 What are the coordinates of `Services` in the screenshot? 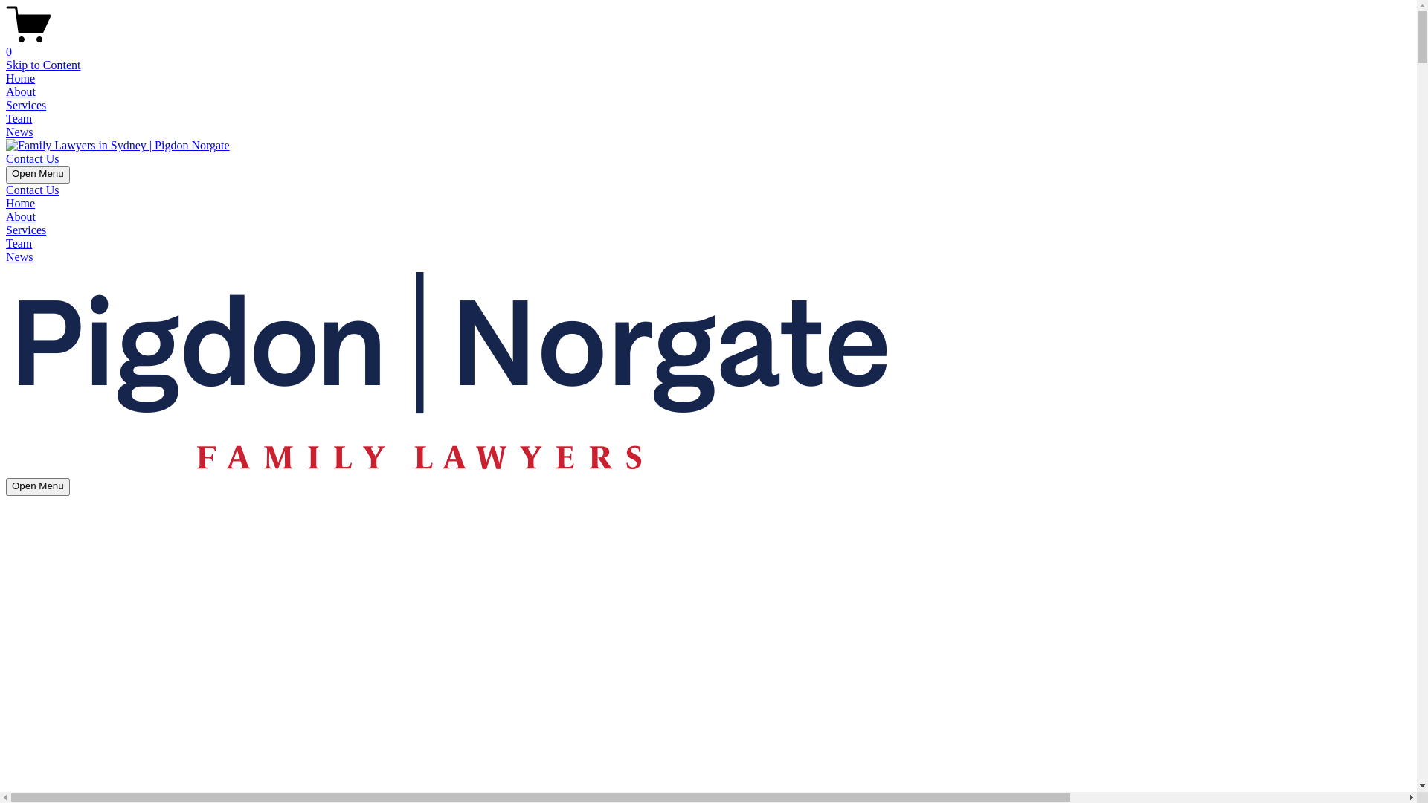 It's located at (26, 106).